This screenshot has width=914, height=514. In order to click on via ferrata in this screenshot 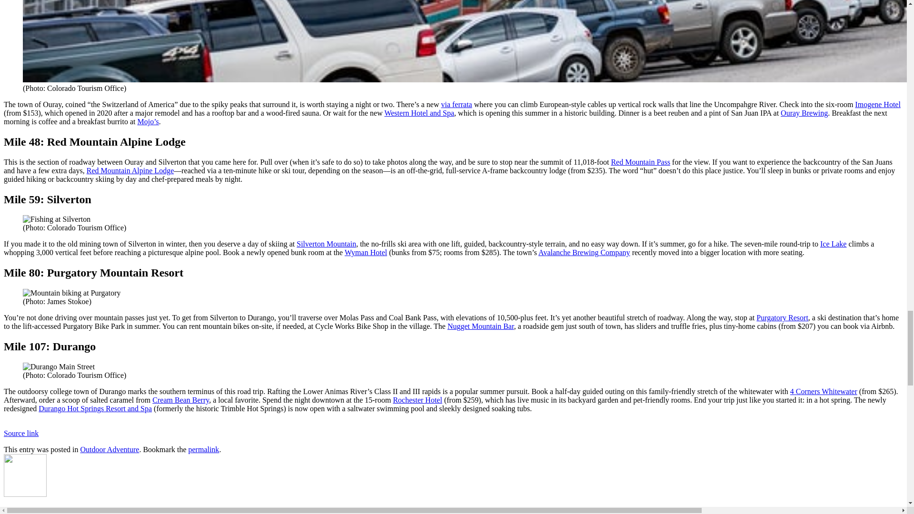, I will do `click(456, 104)`.